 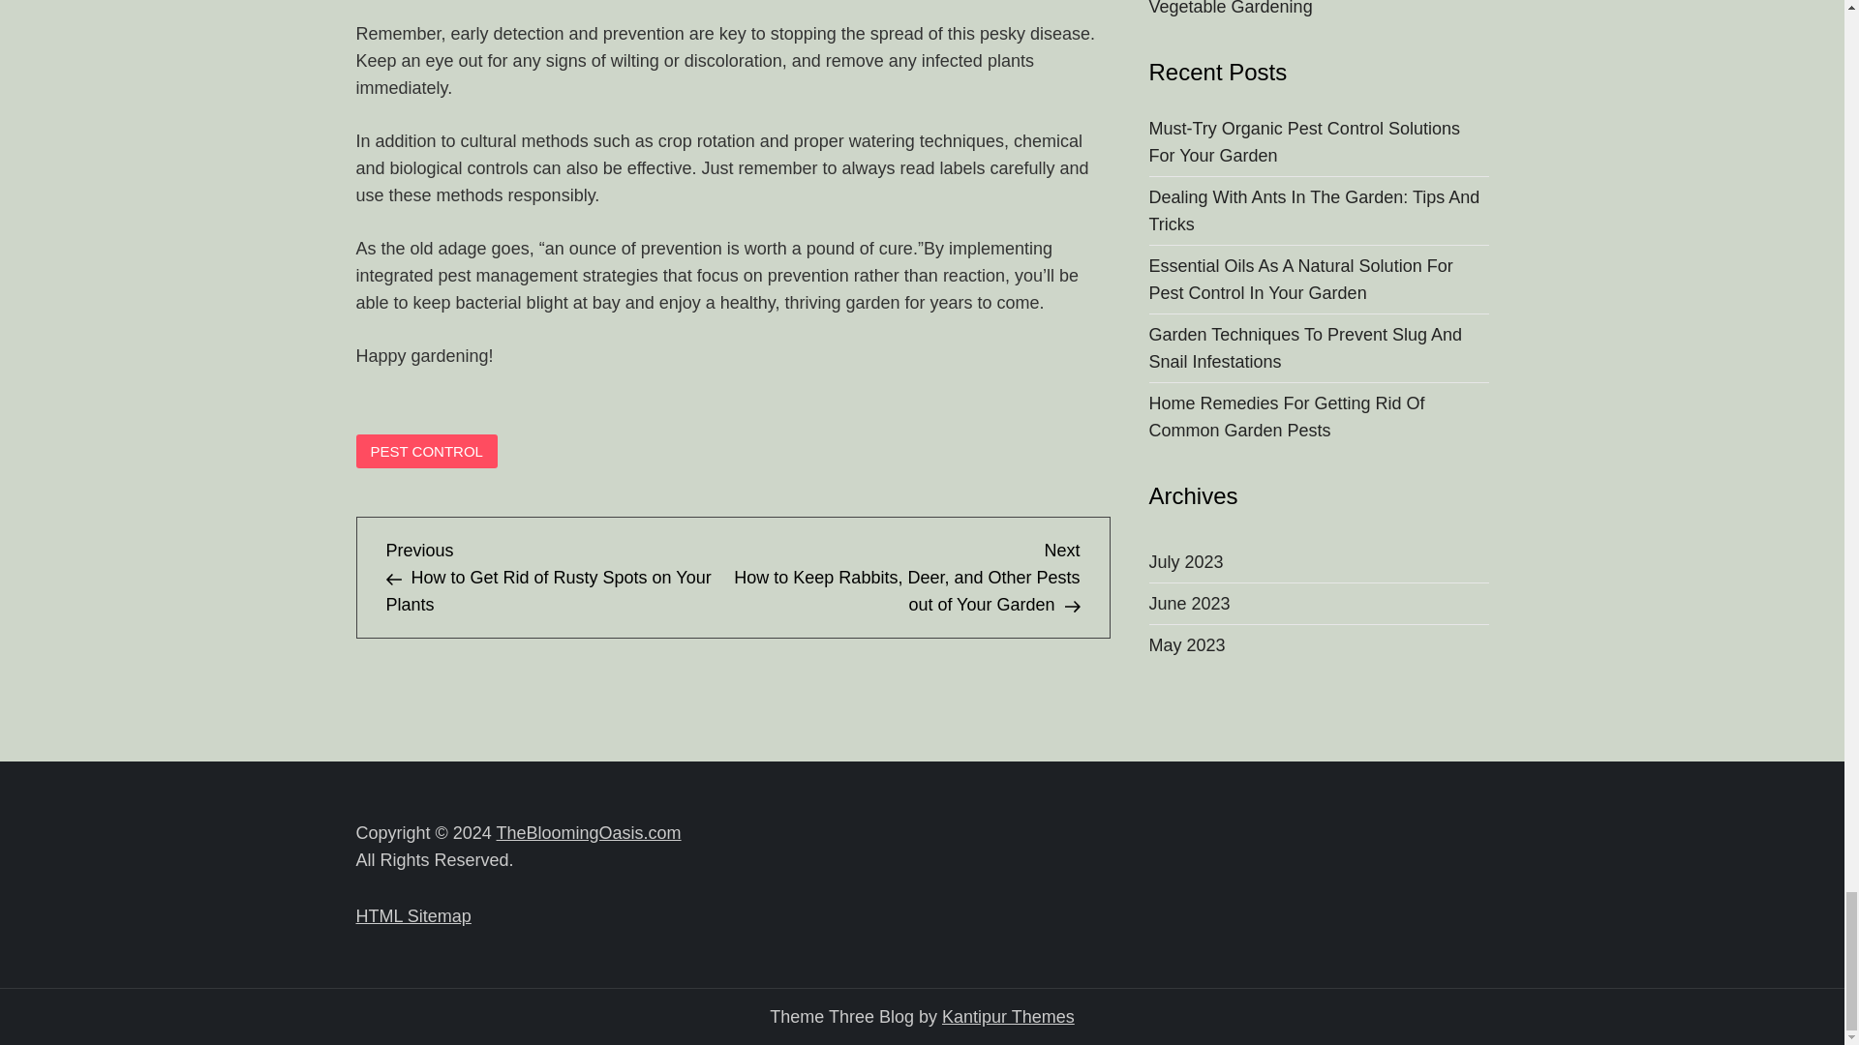 What do you see at coordinates (589, 832) in the screenshot?
I see `TheBloomingOasis.com` at bounding box center [589, 832].